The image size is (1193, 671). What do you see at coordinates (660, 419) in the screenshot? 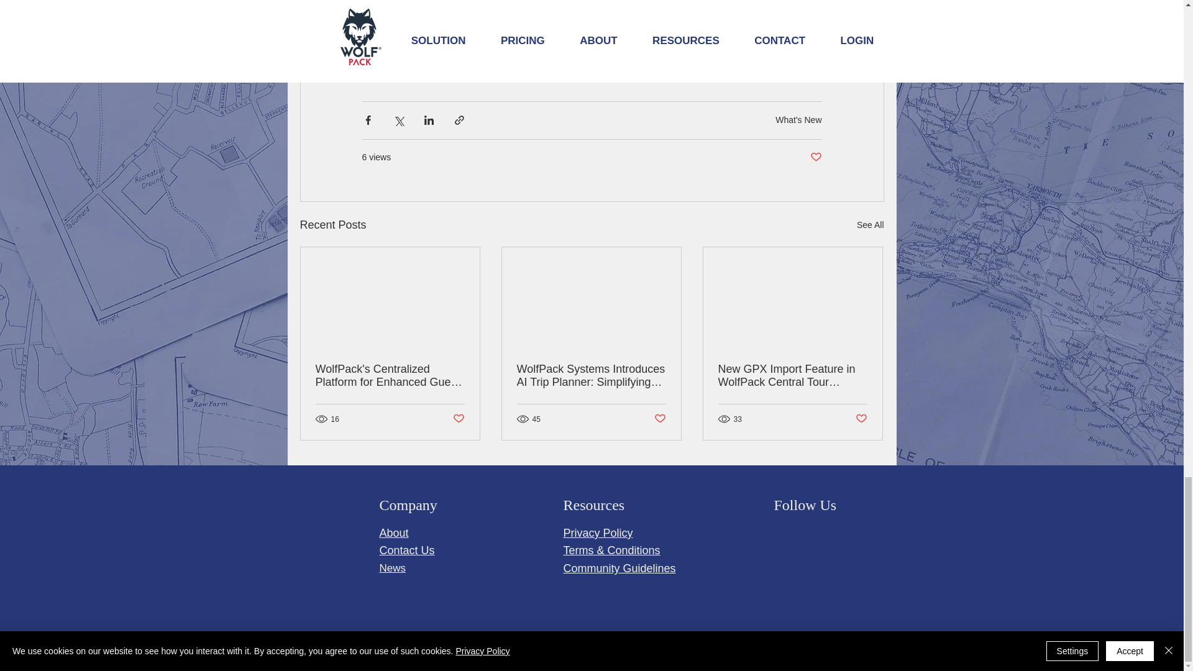
I see `Post not marked as liked` at bounding box center [660, 419].